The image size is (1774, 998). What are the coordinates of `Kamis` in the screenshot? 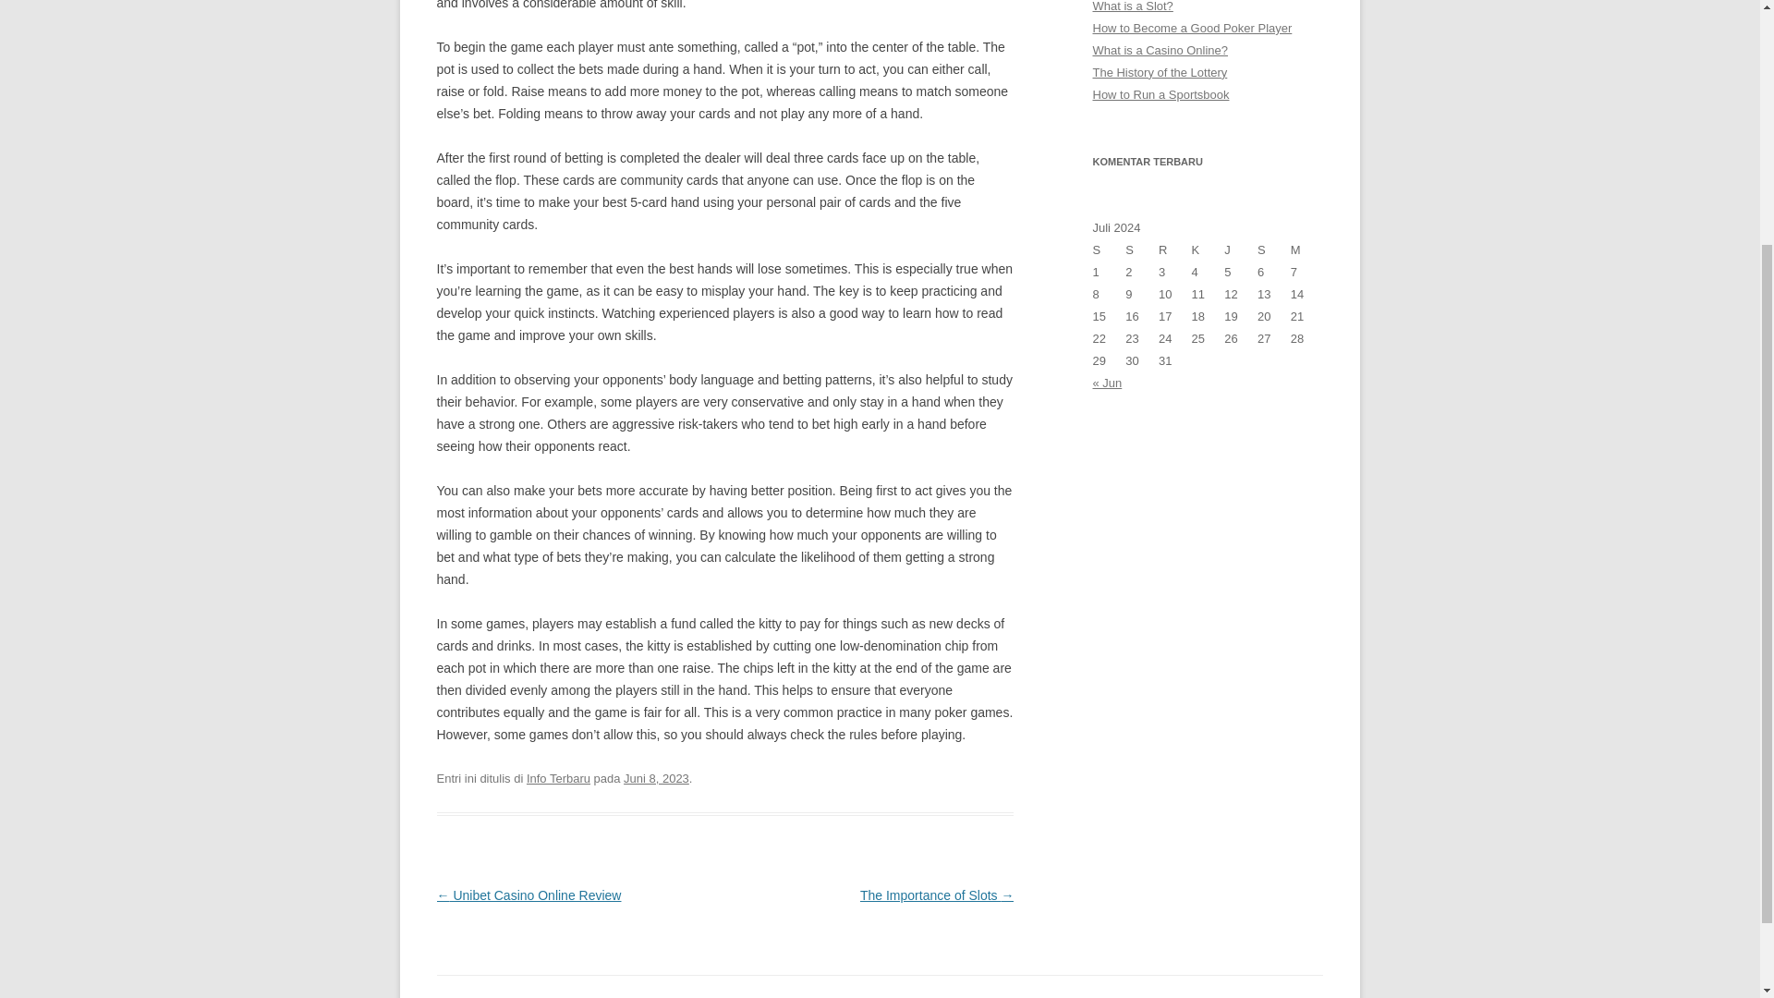 It's located at (1209, 249).